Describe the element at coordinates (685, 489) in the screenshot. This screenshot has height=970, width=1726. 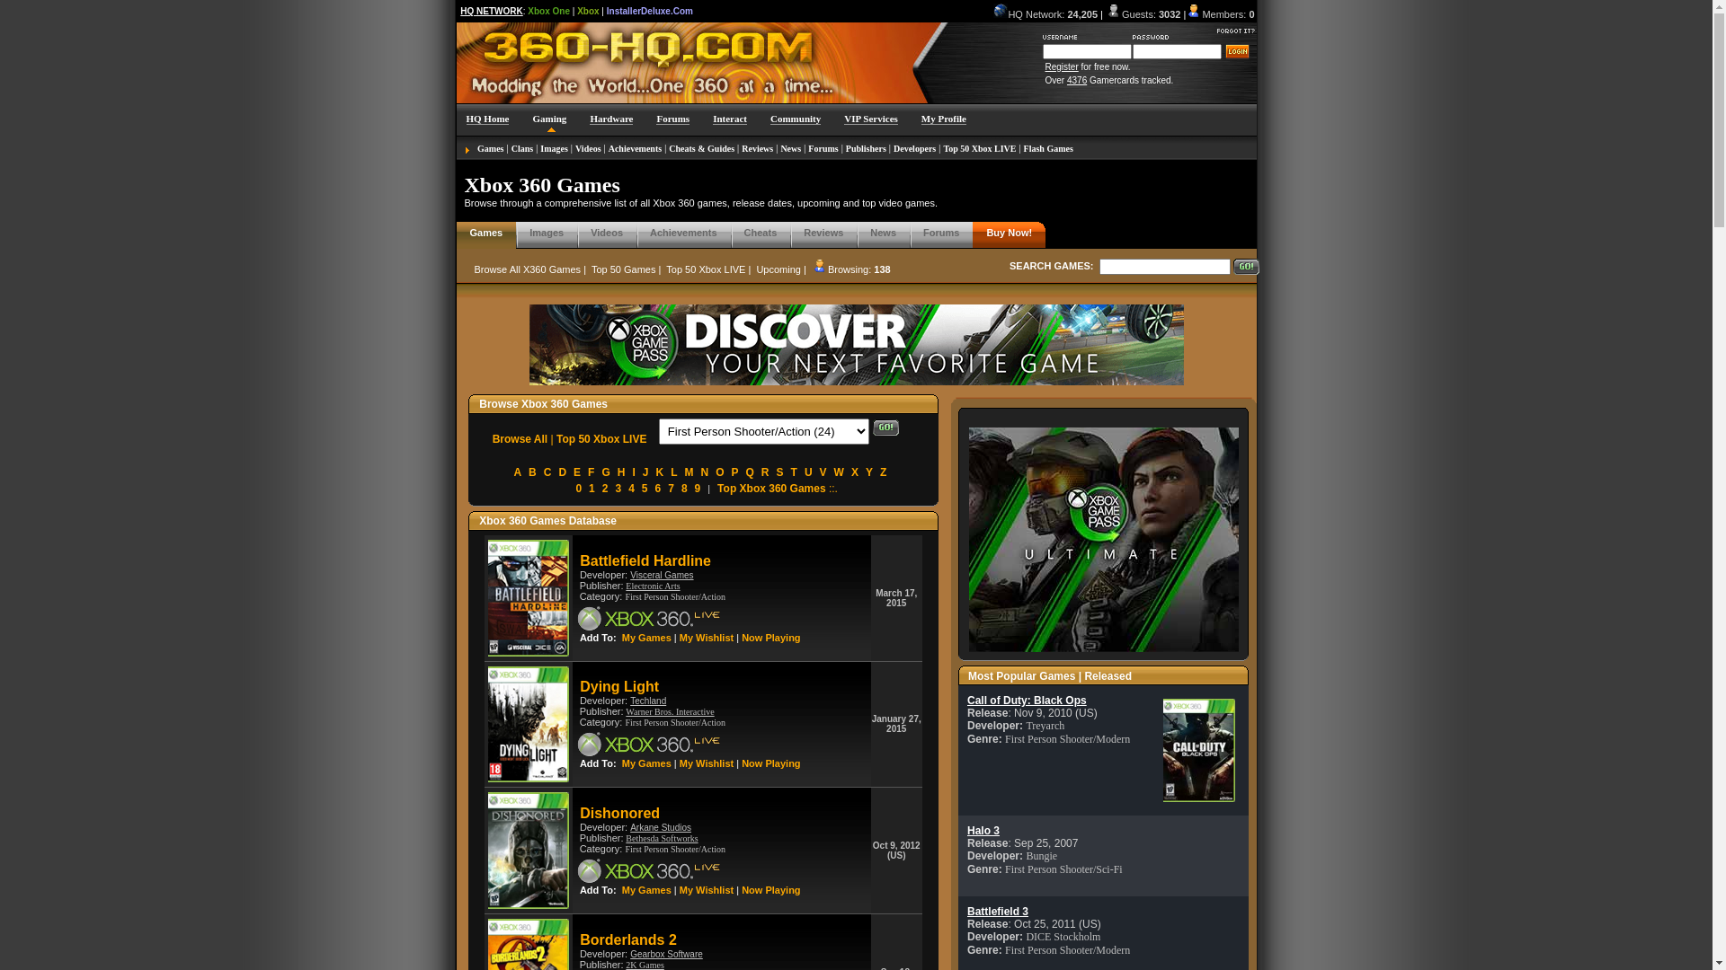
I see `8` at that location.